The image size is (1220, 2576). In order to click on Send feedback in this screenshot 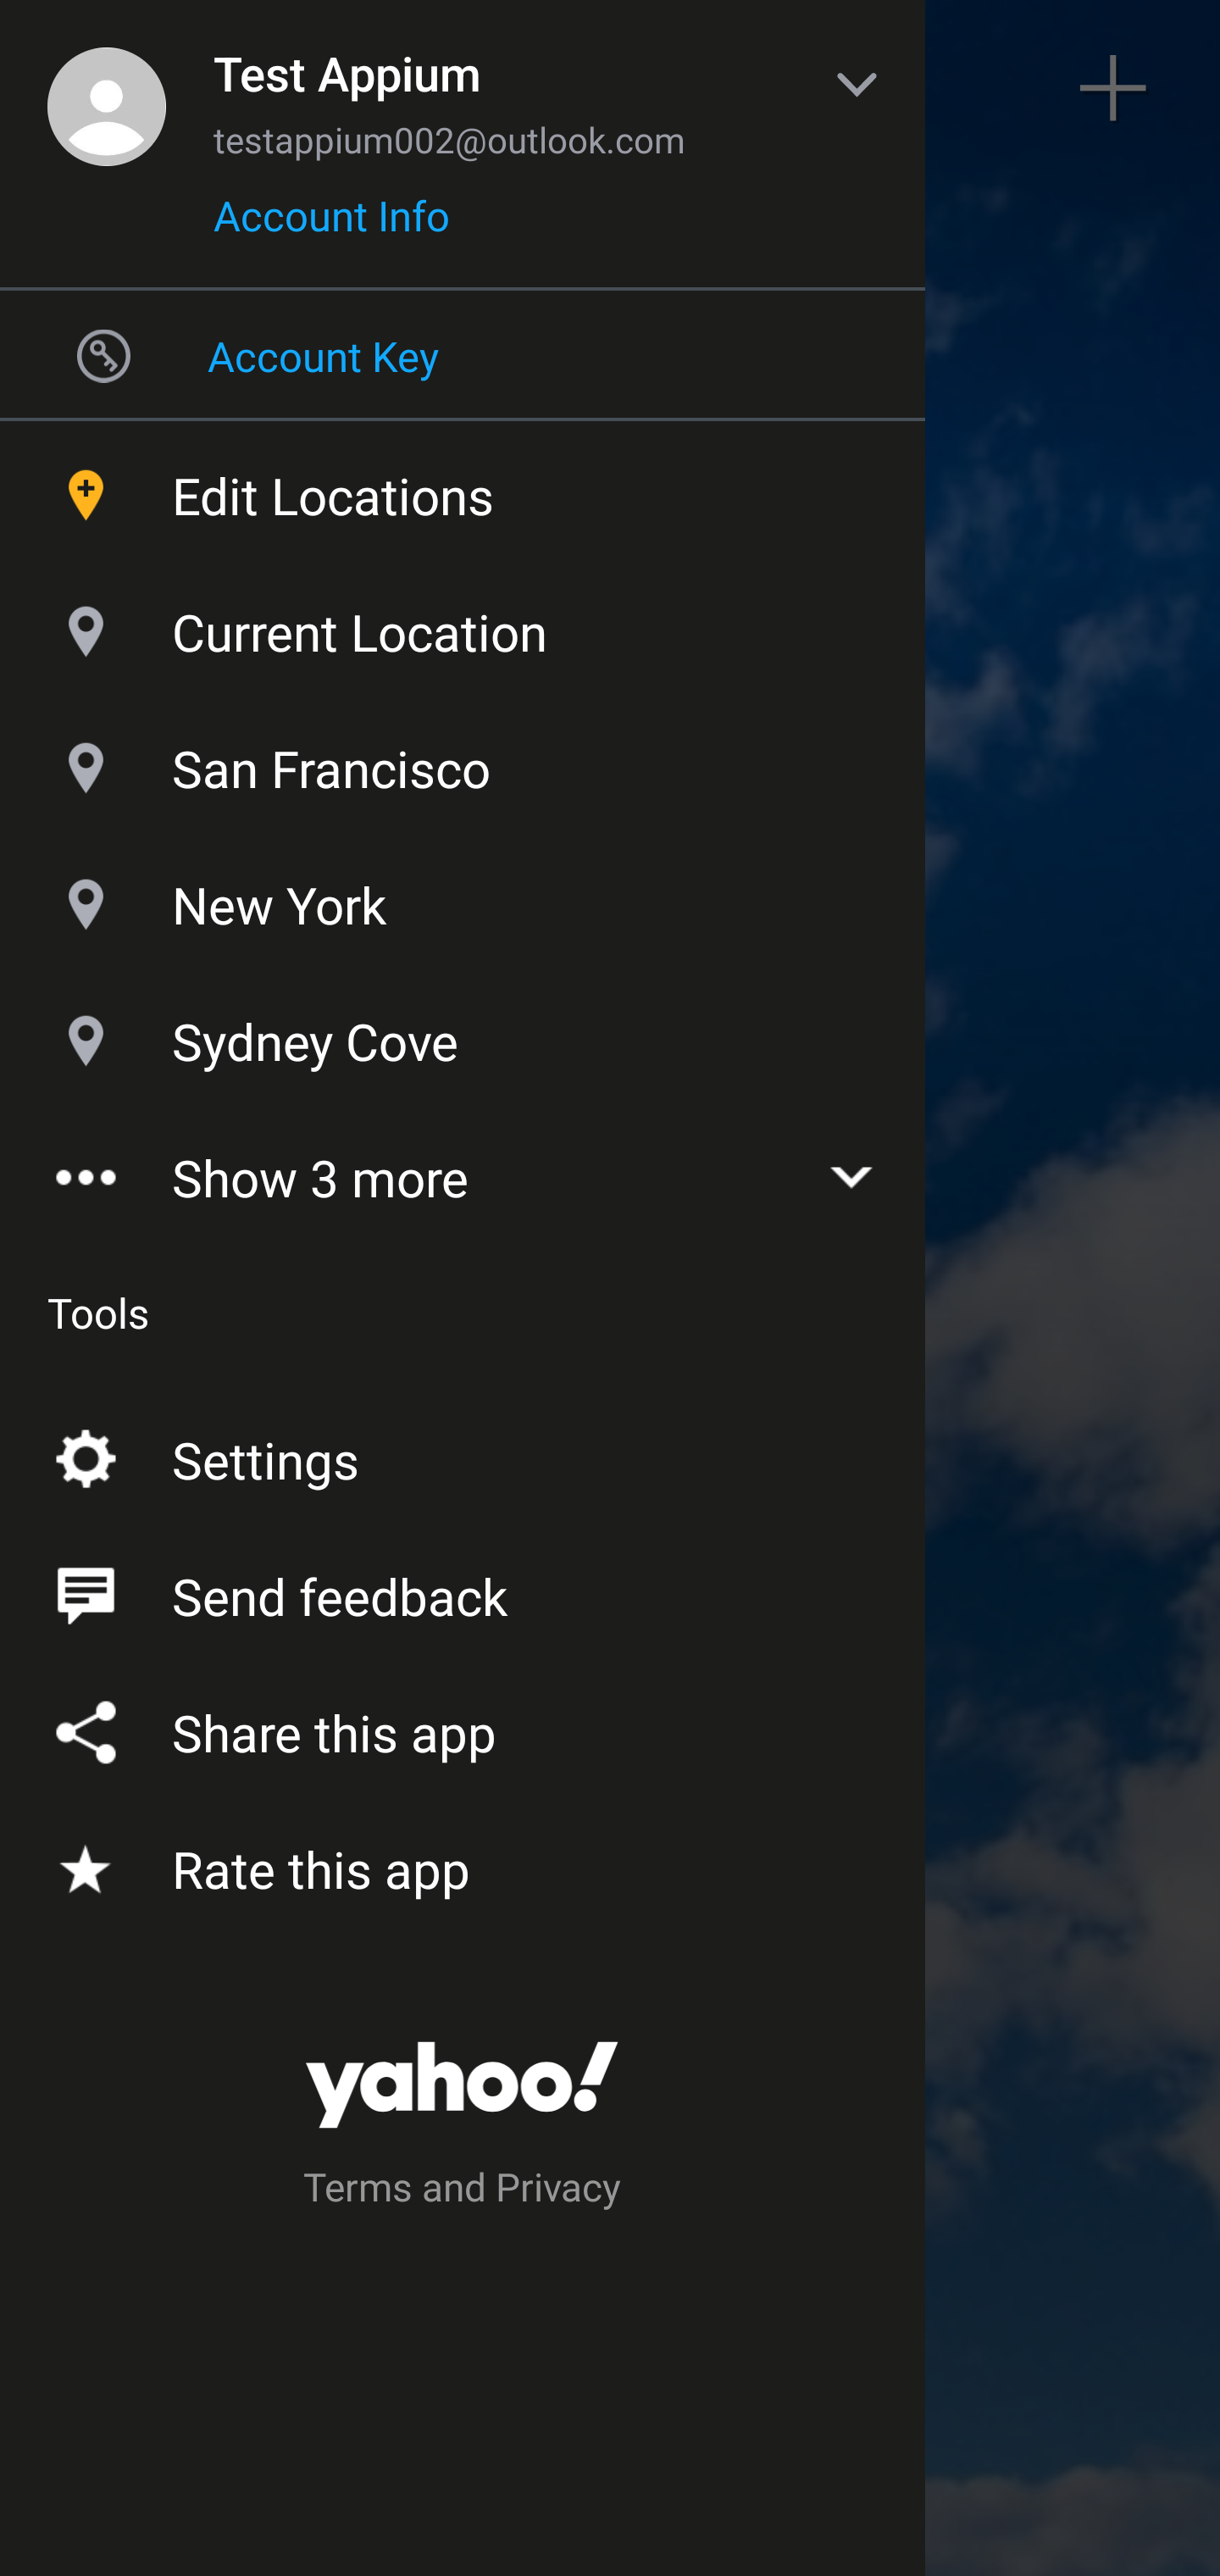, I will do `click(463, 1590)`.